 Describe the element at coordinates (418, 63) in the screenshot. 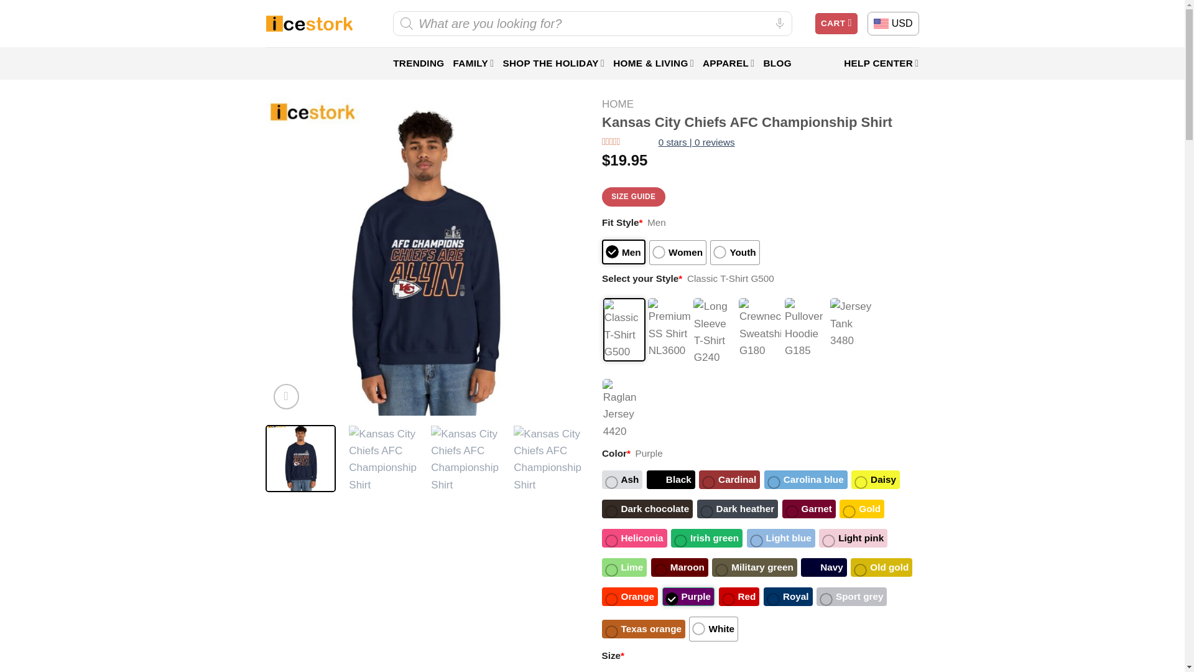

I see `TRENDING` at that location.